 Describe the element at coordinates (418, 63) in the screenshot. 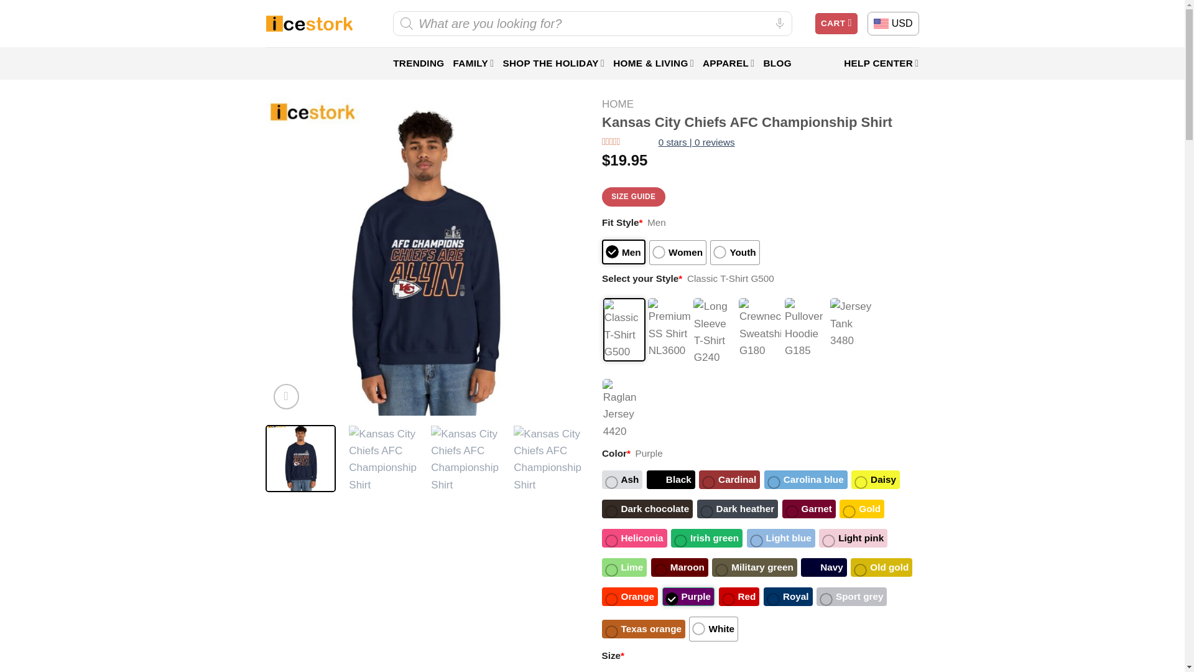

I see `TRENDING` at that location.